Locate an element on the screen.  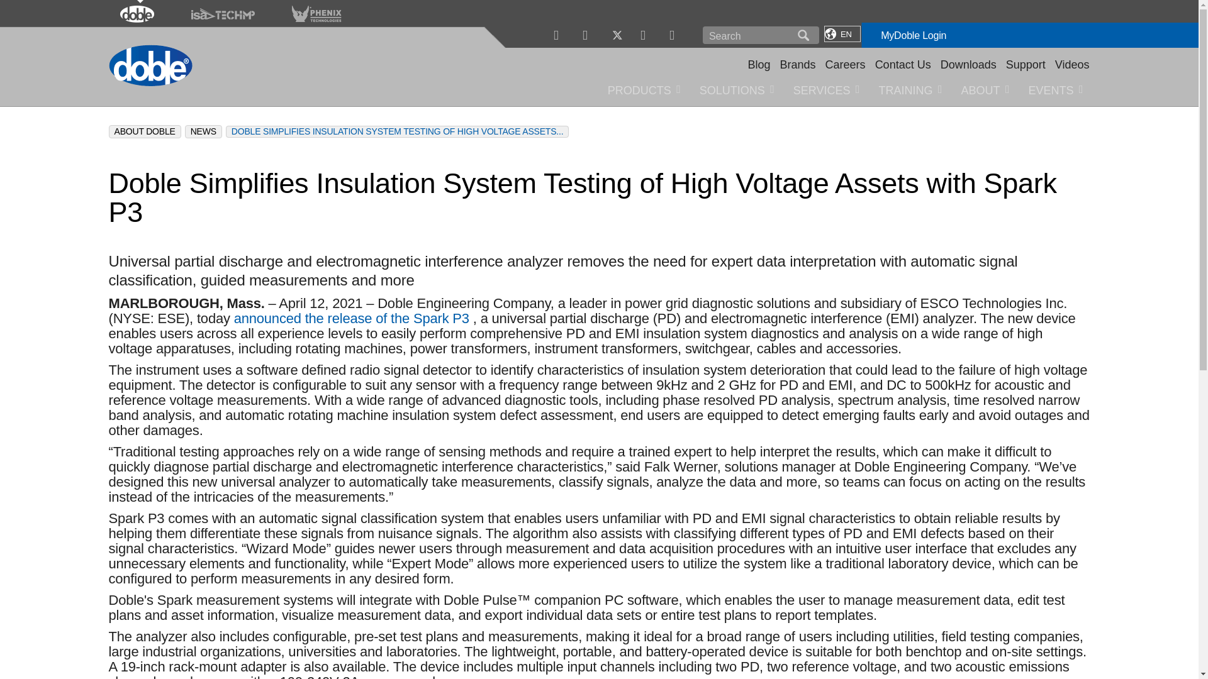
Doble is located at coordinates (137, 10).